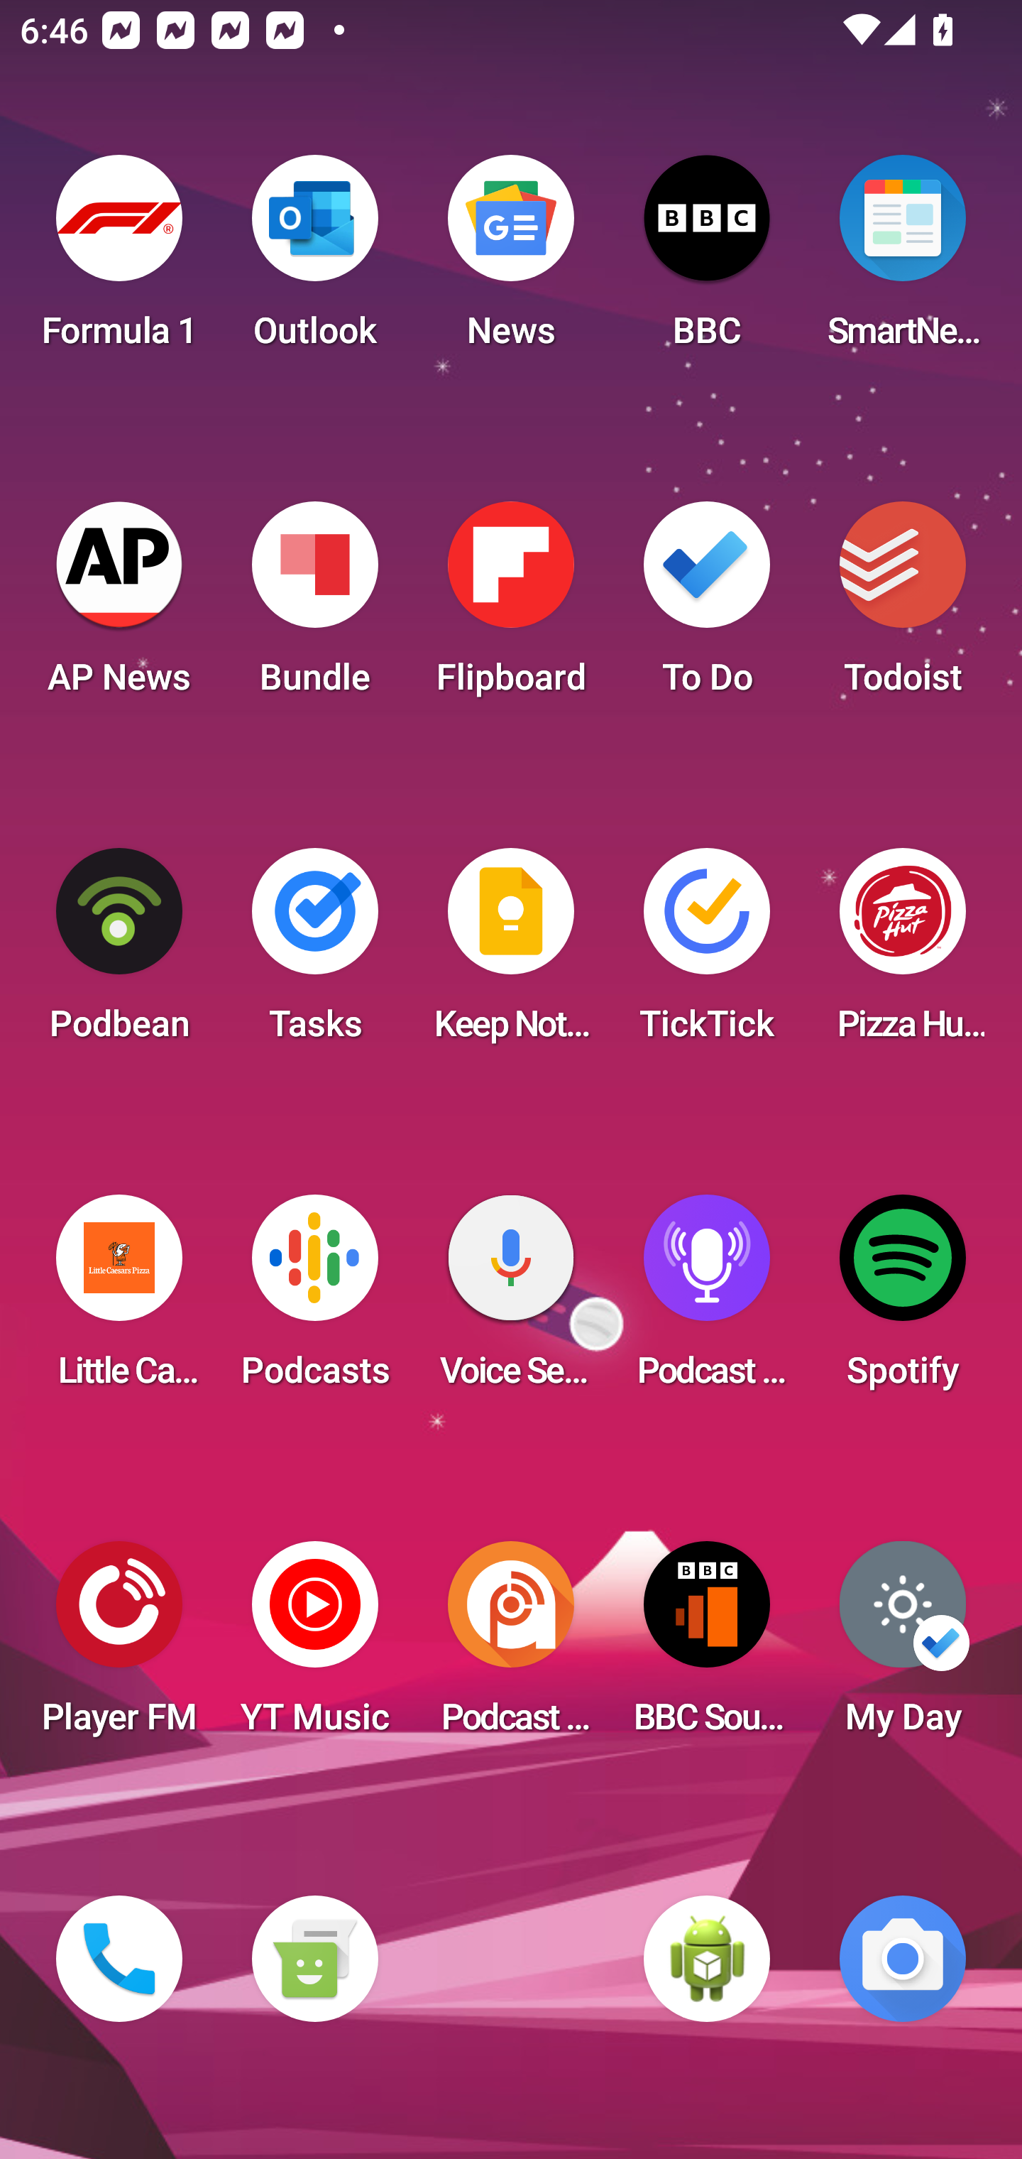  Describe the element at coordinates (707, 1300) in the screenshot. I see `Podcast Player` at that location.